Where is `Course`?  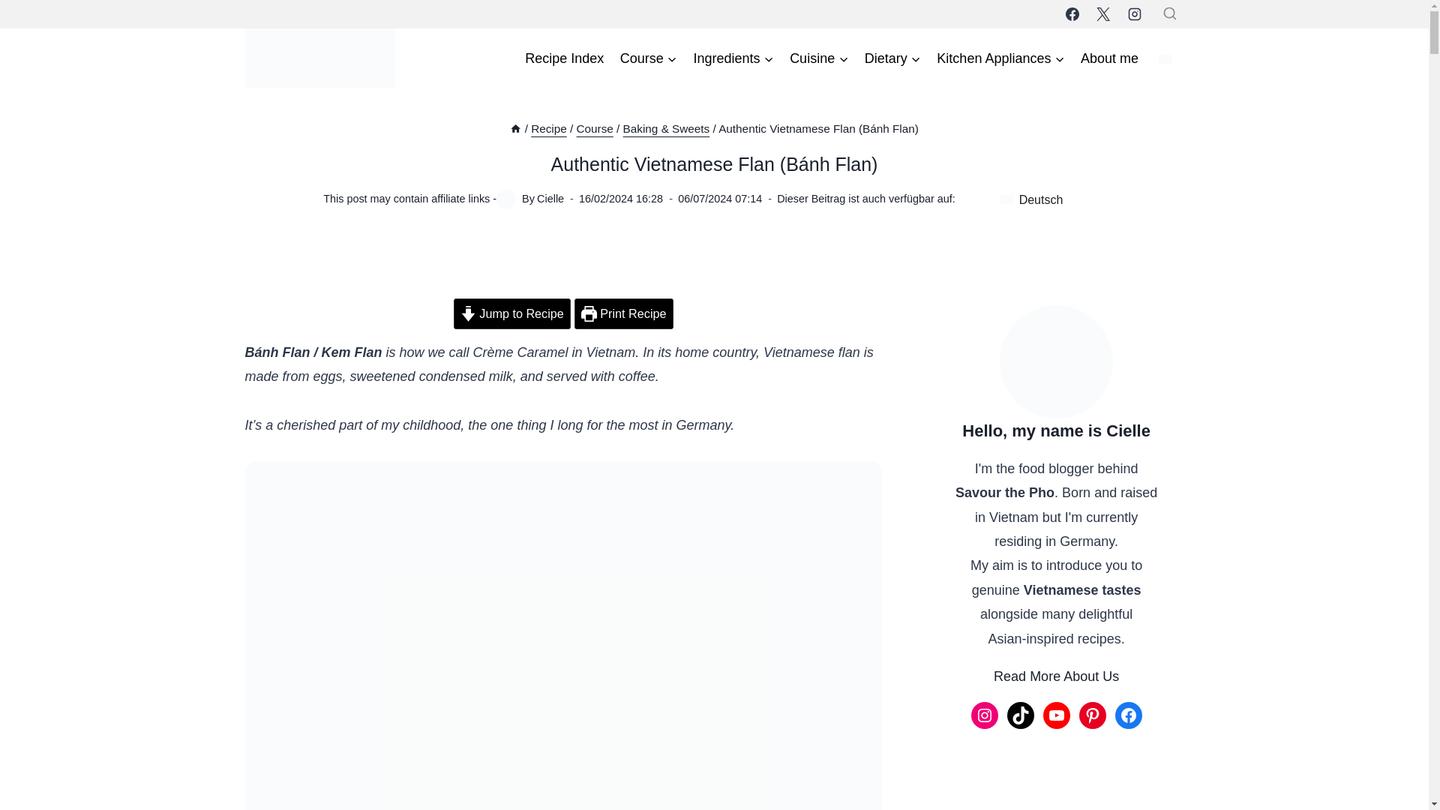
Course is located at coordinates (648, 58).